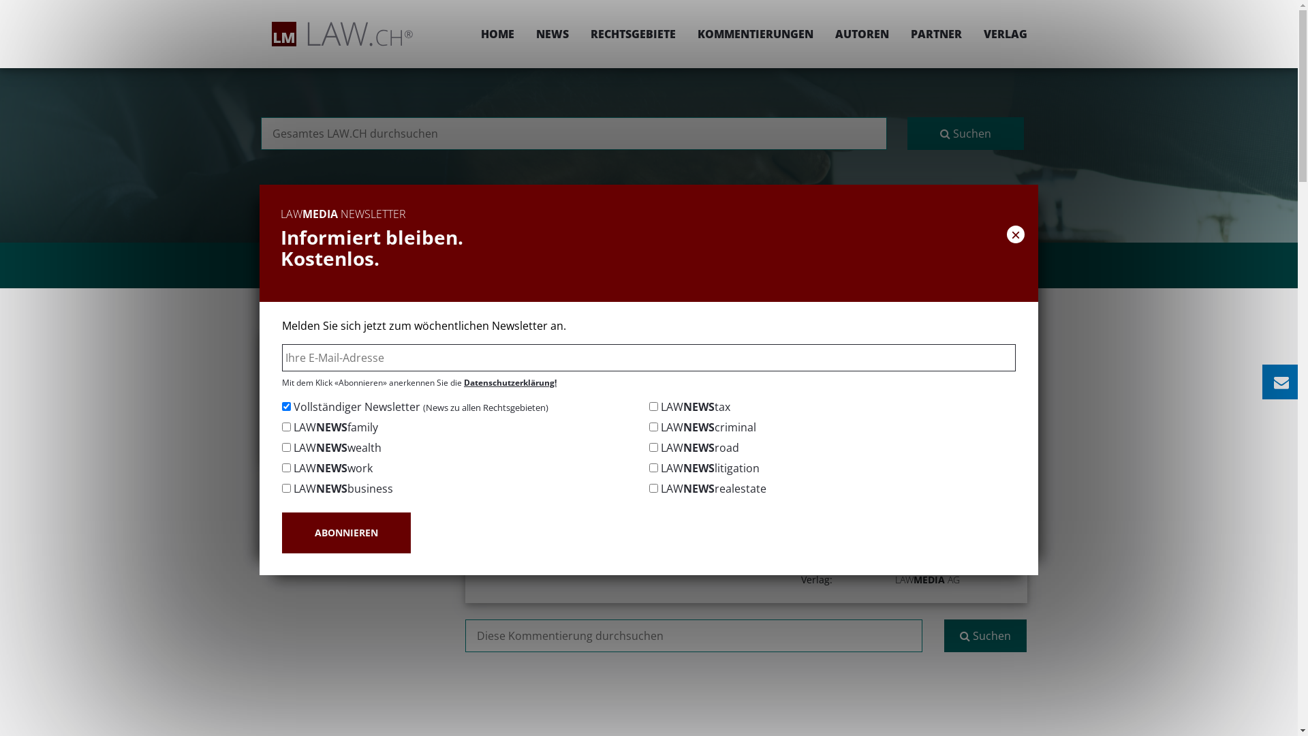  What do you see at coordinates (352, 379) in the screenshot?
I see `Inhaltsverzeichnis` at bounding box center [352, 379].